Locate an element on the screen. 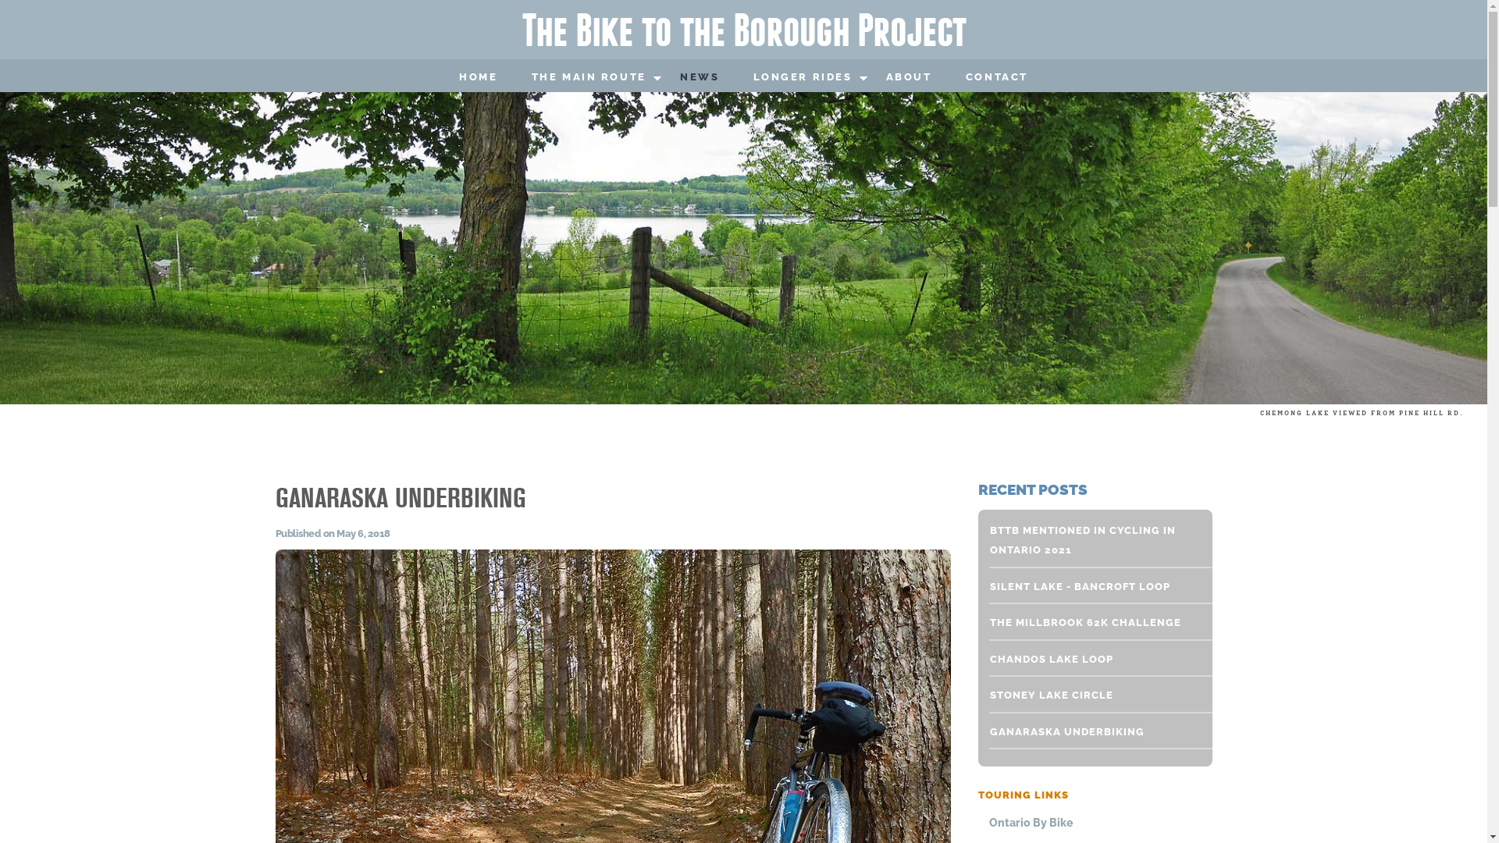 The image size is (1499, 843). Ontario By Bike is located at coordinates (1096, 823).